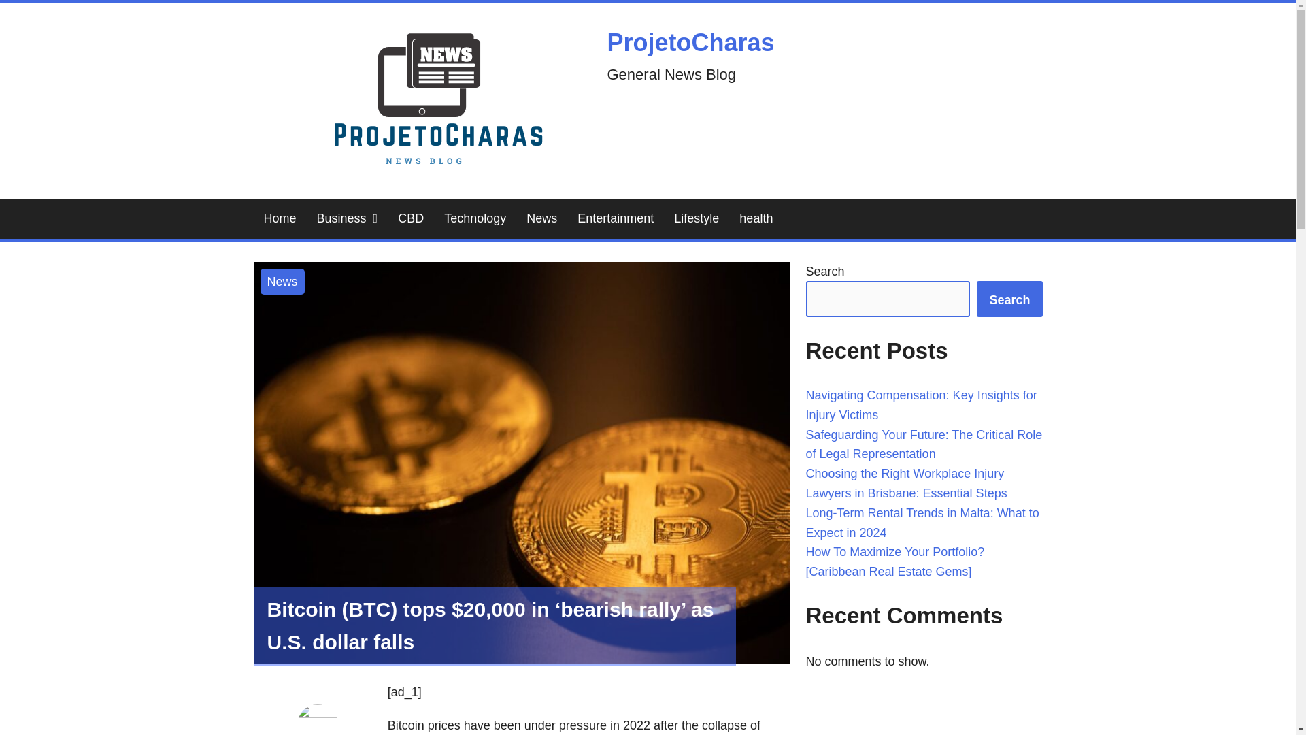  Describe the element at coordinates (279, 218) in the screenshot. I see `Home` at that location.